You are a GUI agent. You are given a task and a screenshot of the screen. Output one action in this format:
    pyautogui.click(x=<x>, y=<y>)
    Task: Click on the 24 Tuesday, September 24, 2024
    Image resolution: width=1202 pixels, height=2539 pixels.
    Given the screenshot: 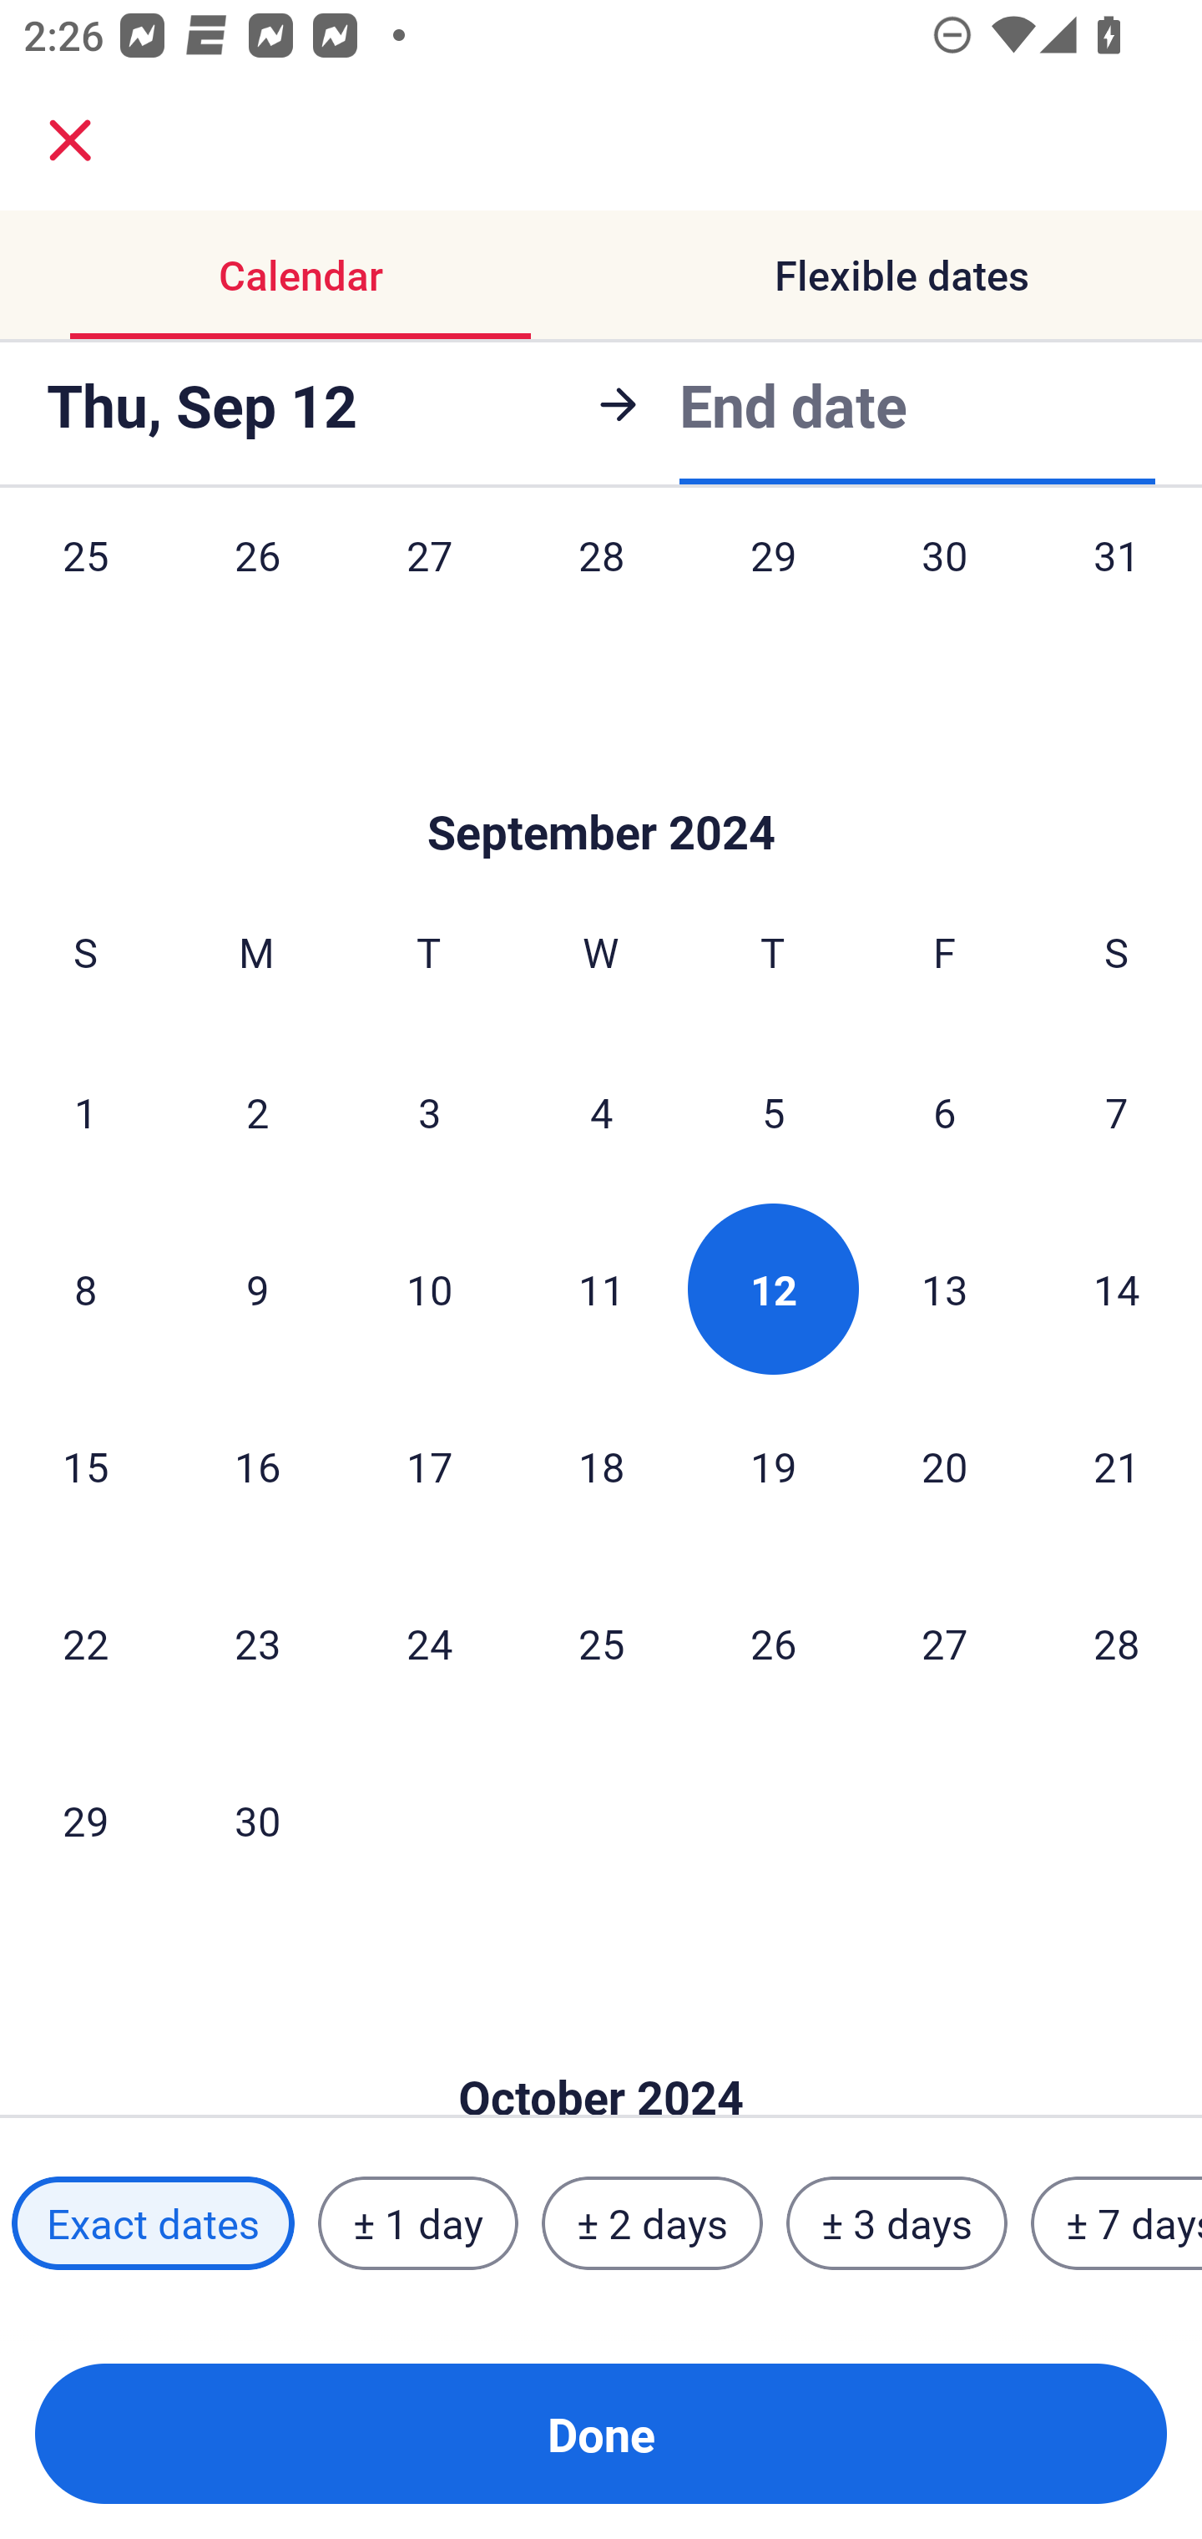 What is the action you would take?
    pyautogui.click(x=429, y=1642)
    